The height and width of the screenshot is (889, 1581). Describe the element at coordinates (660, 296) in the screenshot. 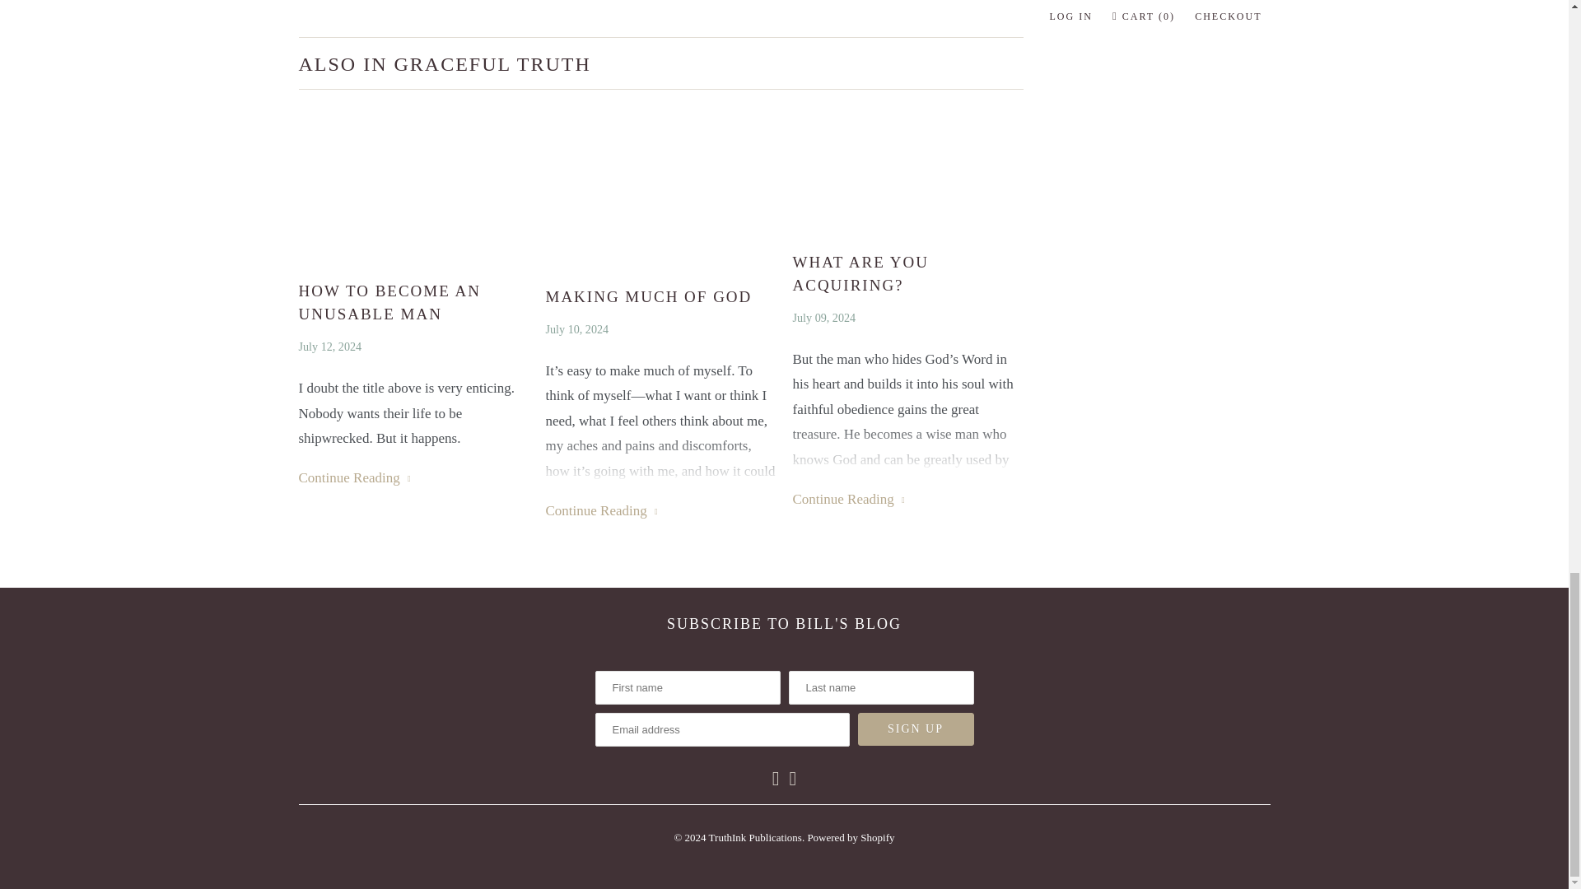

I see `MAKING MUCH OF GOD` at that location.